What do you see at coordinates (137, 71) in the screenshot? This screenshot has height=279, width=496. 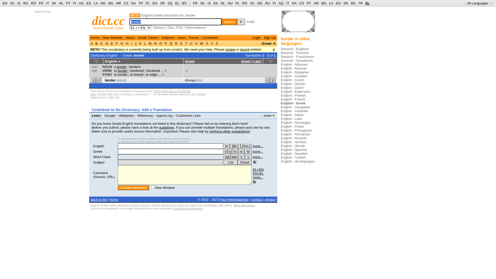 I see `bordered` at bounding box center [137, 71].